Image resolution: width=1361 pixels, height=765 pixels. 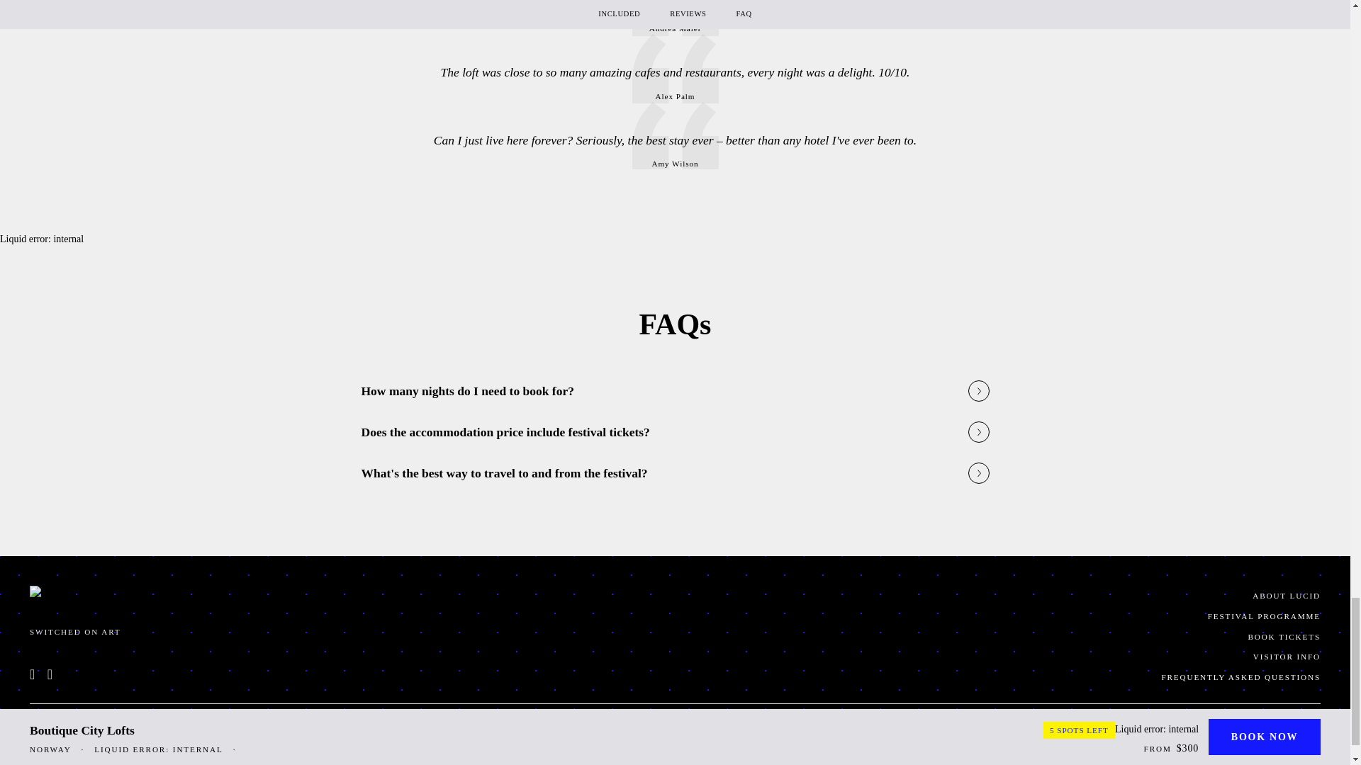 I want to click on FESTIVAL PROGRAMME, so click(x=1004, y=616).